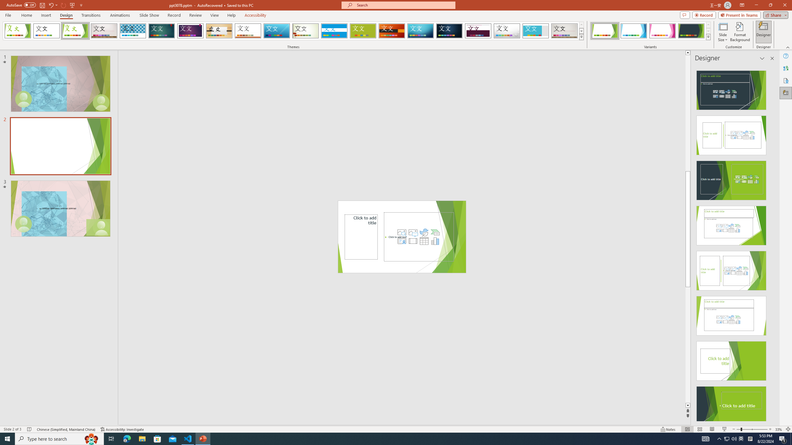 The image size is (792, 445). I want to click on Insert Chart, so click(435, 241).